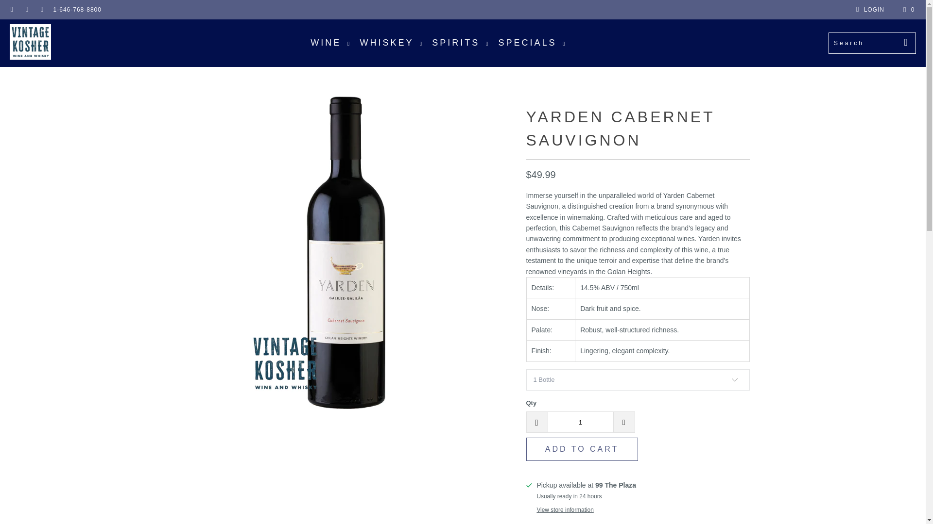 The image size is (933, 524). I want to click on Vintage Kosher, so click(30, 43).